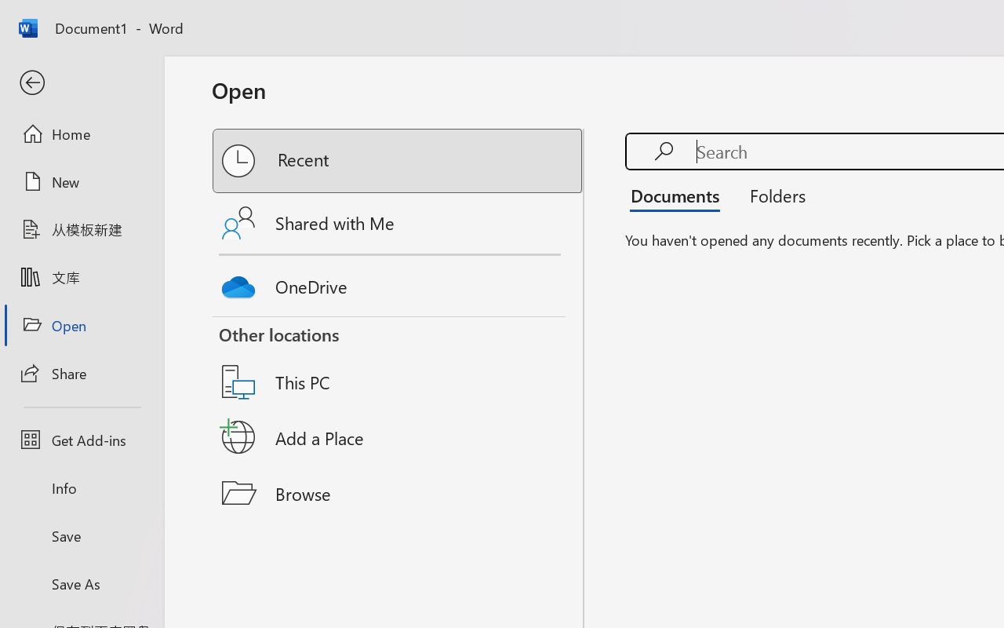 The image size is (1004, 628). Describe the element at coordinates (398, 161) in the screenshot. I see `Recent` at that location.